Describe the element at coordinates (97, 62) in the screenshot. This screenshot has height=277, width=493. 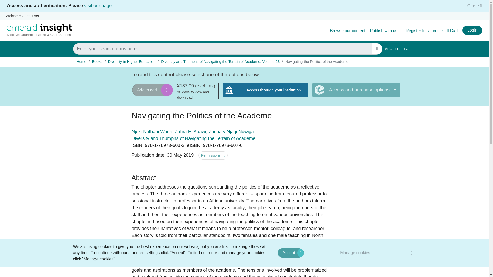
I see `Books` at that location.